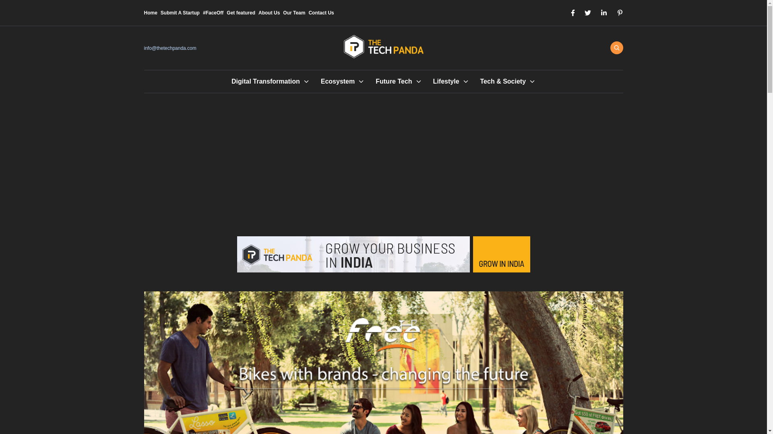  Describe the element at coordinates (337, 81) in the screenshot. I see `Ecosystem` at that location.